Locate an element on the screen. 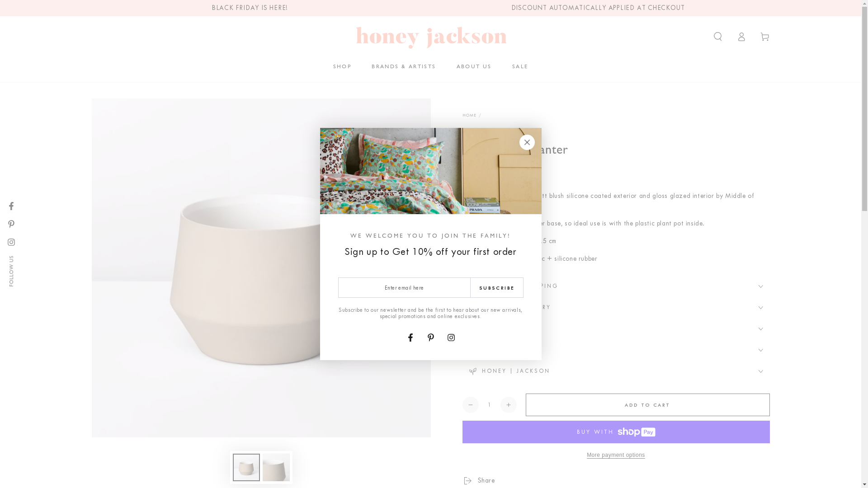 This screenshot has height=488, width=868. Facebook is located at coordinates (11, 206).